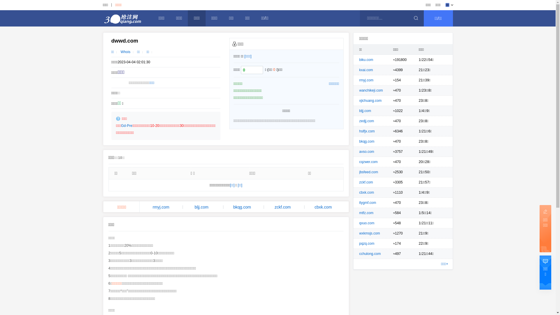 The height and width of the screenshot is (315, 560). I want to click on rmyj.com, so click(161, 207).